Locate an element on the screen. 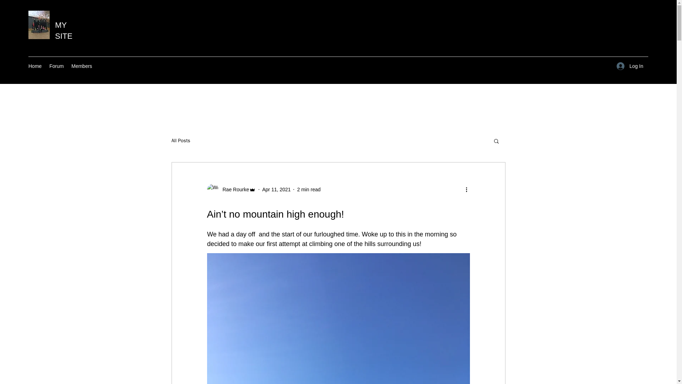 The height and width of the screenshot is (384, 682). Log In is located at coordinates (630, 66).